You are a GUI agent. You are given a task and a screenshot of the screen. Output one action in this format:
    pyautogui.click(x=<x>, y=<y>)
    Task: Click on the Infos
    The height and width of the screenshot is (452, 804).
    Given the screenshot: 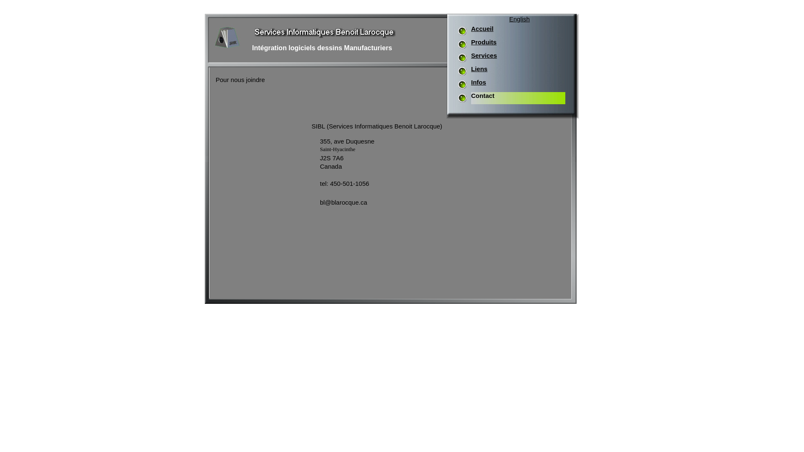 What is the action you would take?
    pyautogui.click(x=479, y=82)
    